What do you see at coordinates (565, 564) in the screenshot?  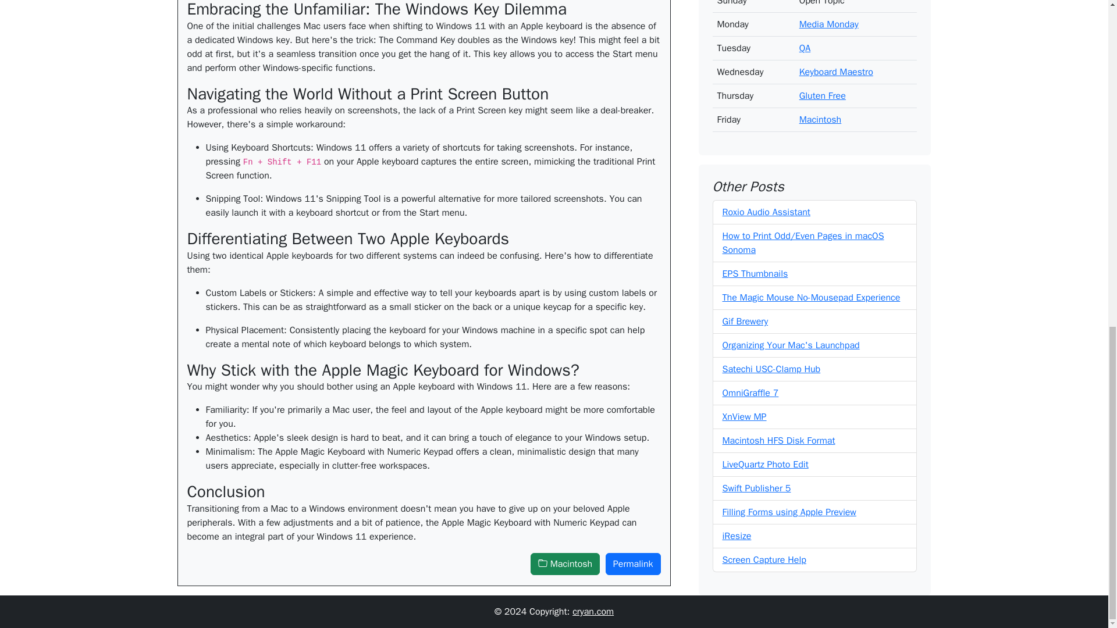 I see `Macintosh` at bounding box center [565, 564].